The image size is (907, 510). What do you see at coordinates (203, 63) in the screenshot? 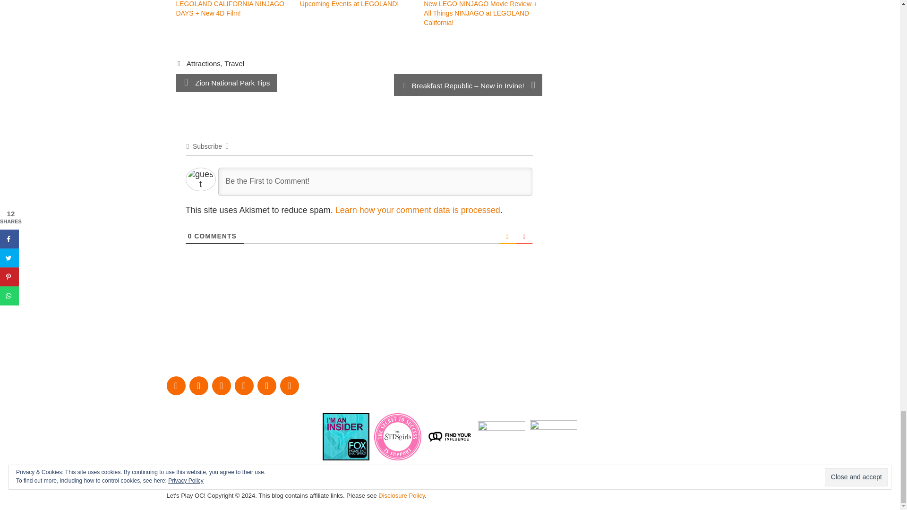
I see `Attractions` at bounding box center [203, 63].